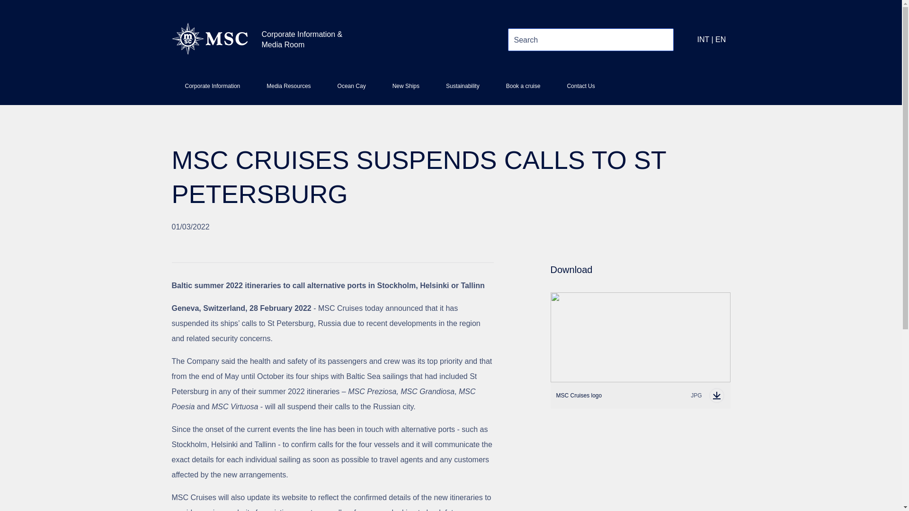 The height and width of the screenshot is (511, 909). Describe the element at coordinates (212, 90) in the screenshot. I see `Corporate Information` at that location.